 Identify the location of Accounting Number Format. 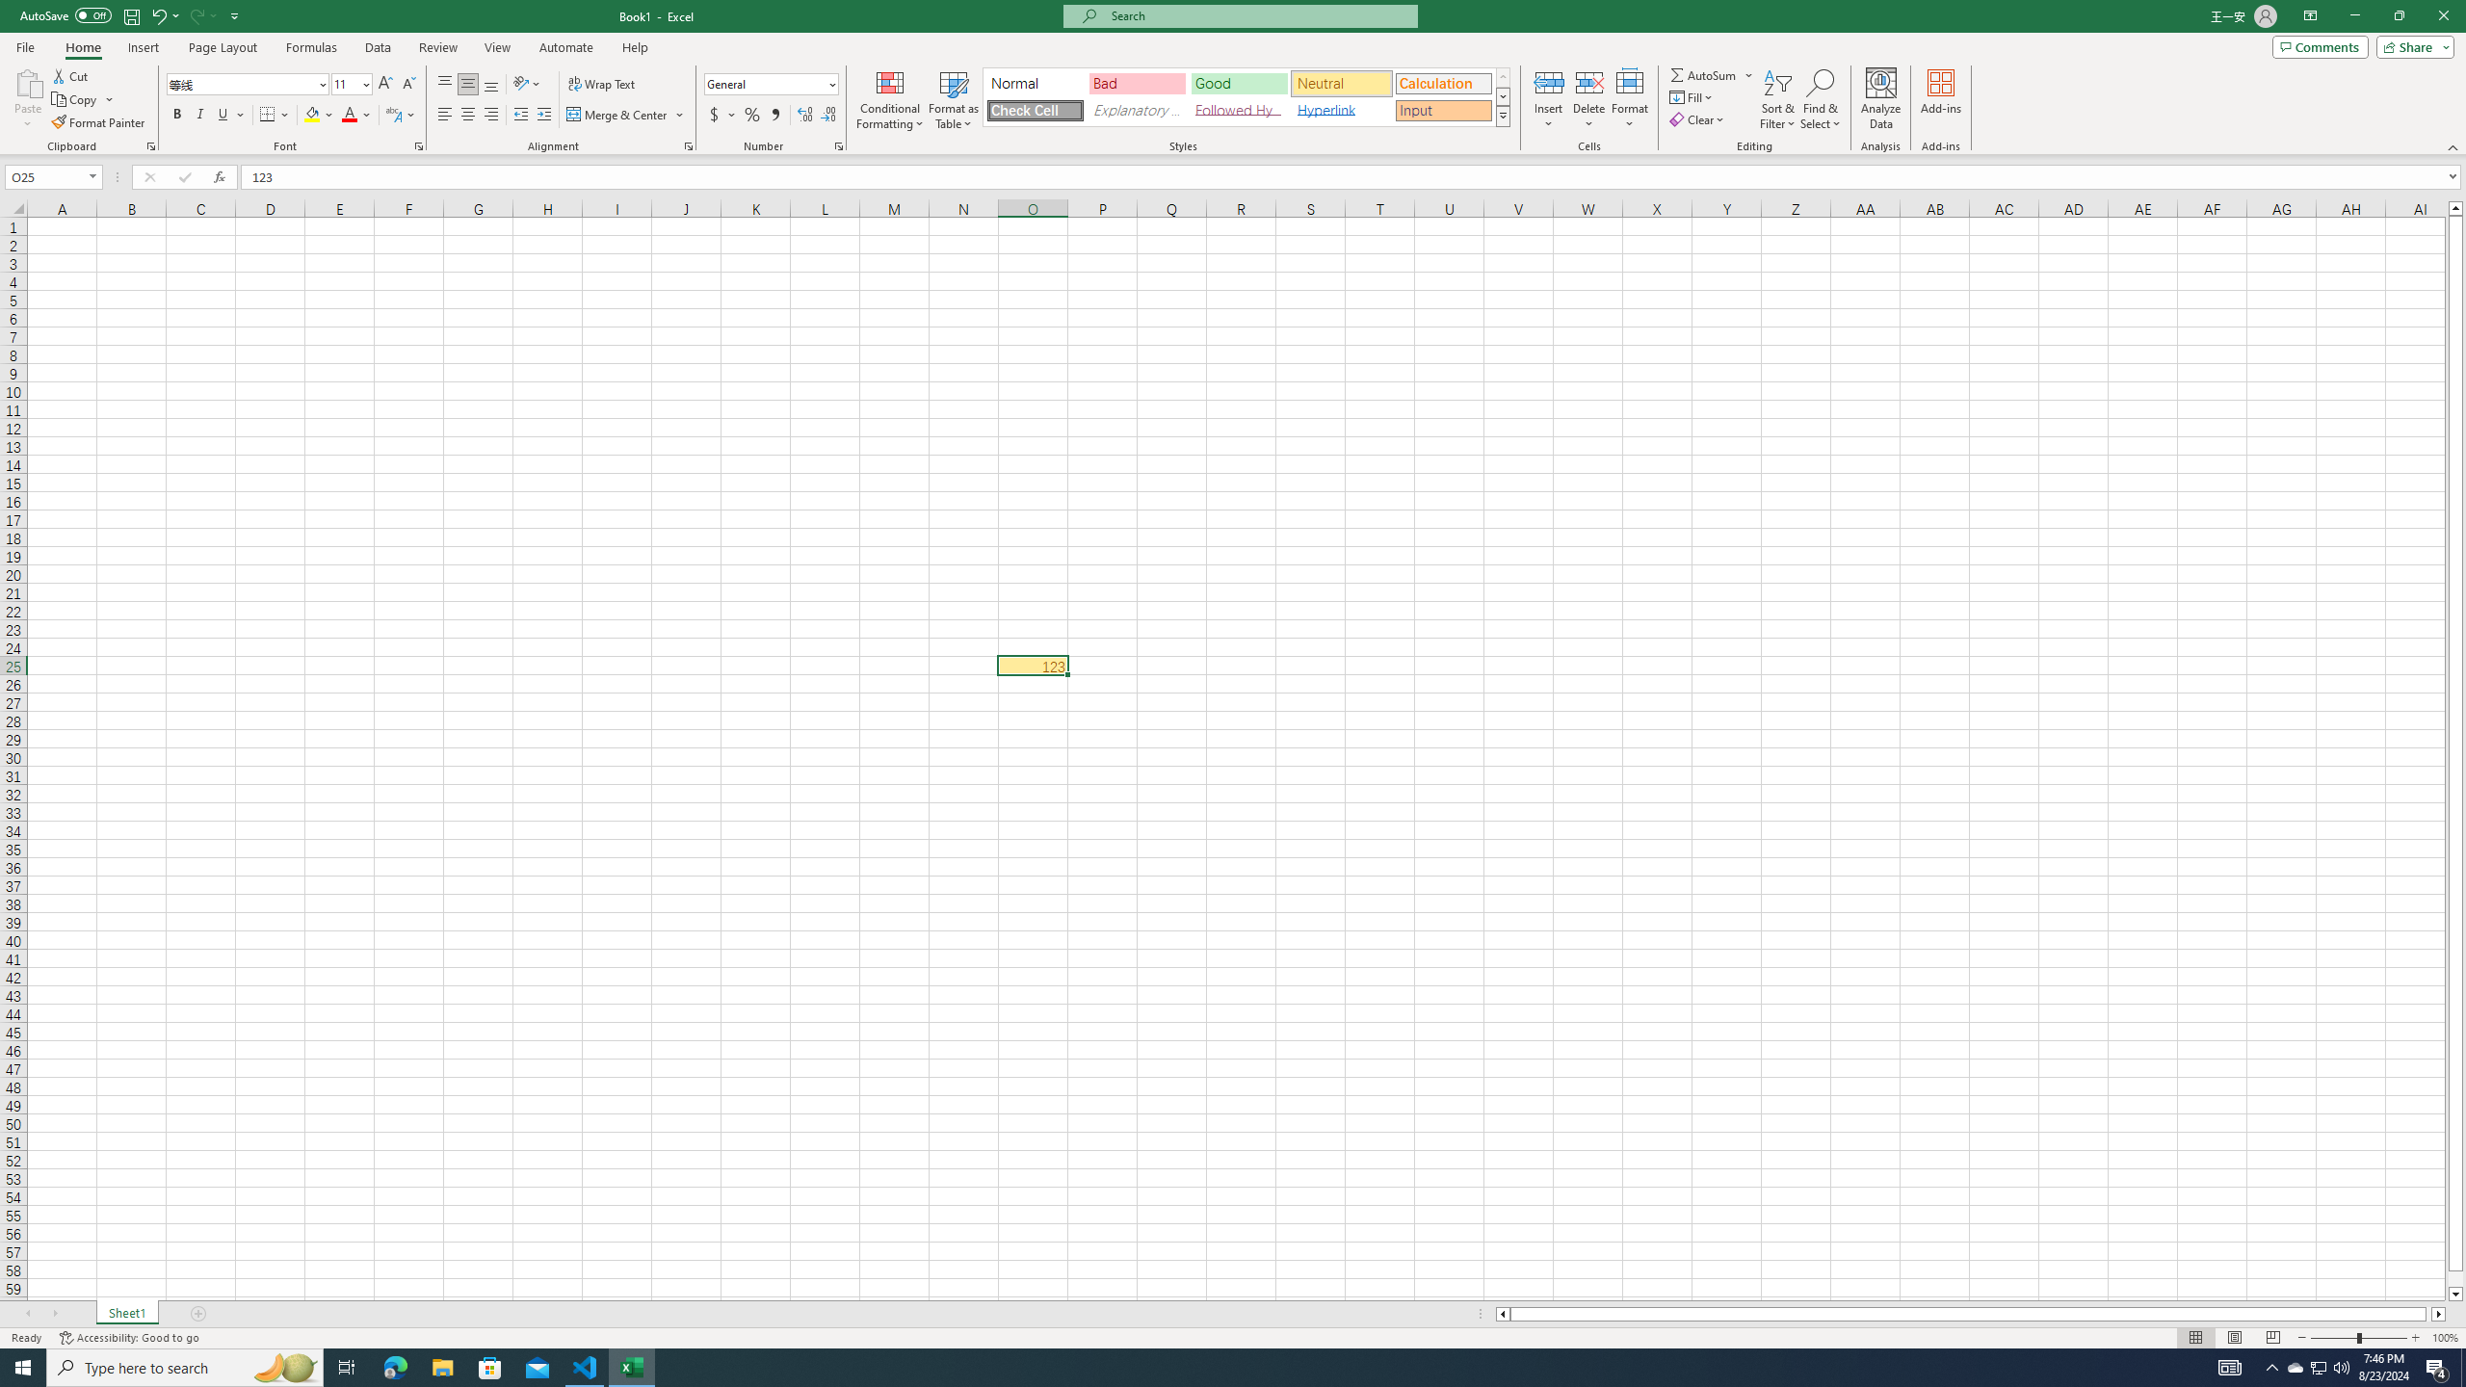
(722, 116).